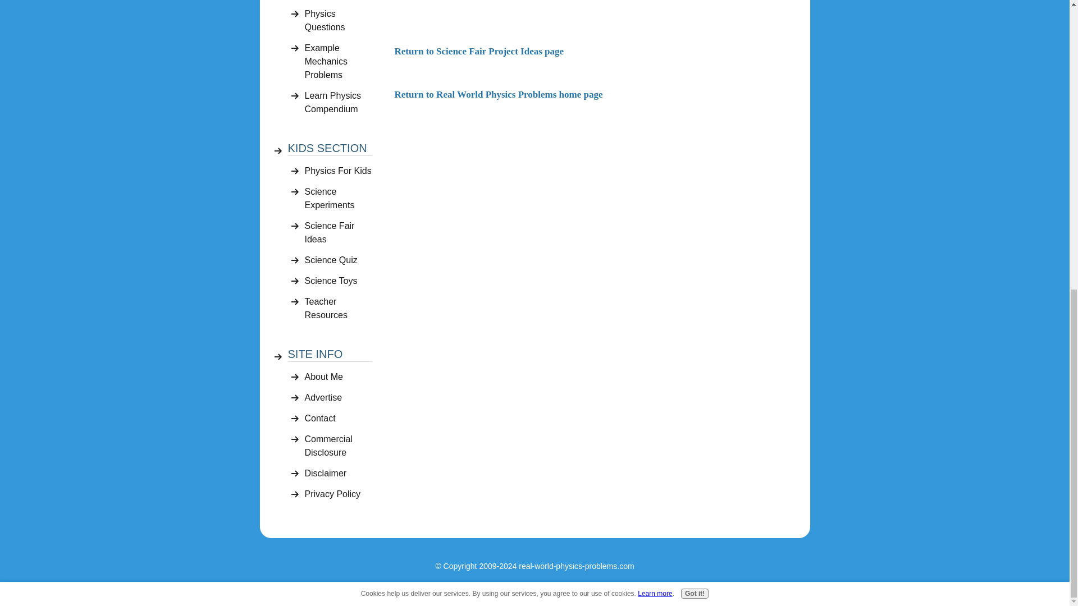 The width and height of the screenshot is (1078, 606). I want to click on Commercial Disclosure, so click(338, 446).